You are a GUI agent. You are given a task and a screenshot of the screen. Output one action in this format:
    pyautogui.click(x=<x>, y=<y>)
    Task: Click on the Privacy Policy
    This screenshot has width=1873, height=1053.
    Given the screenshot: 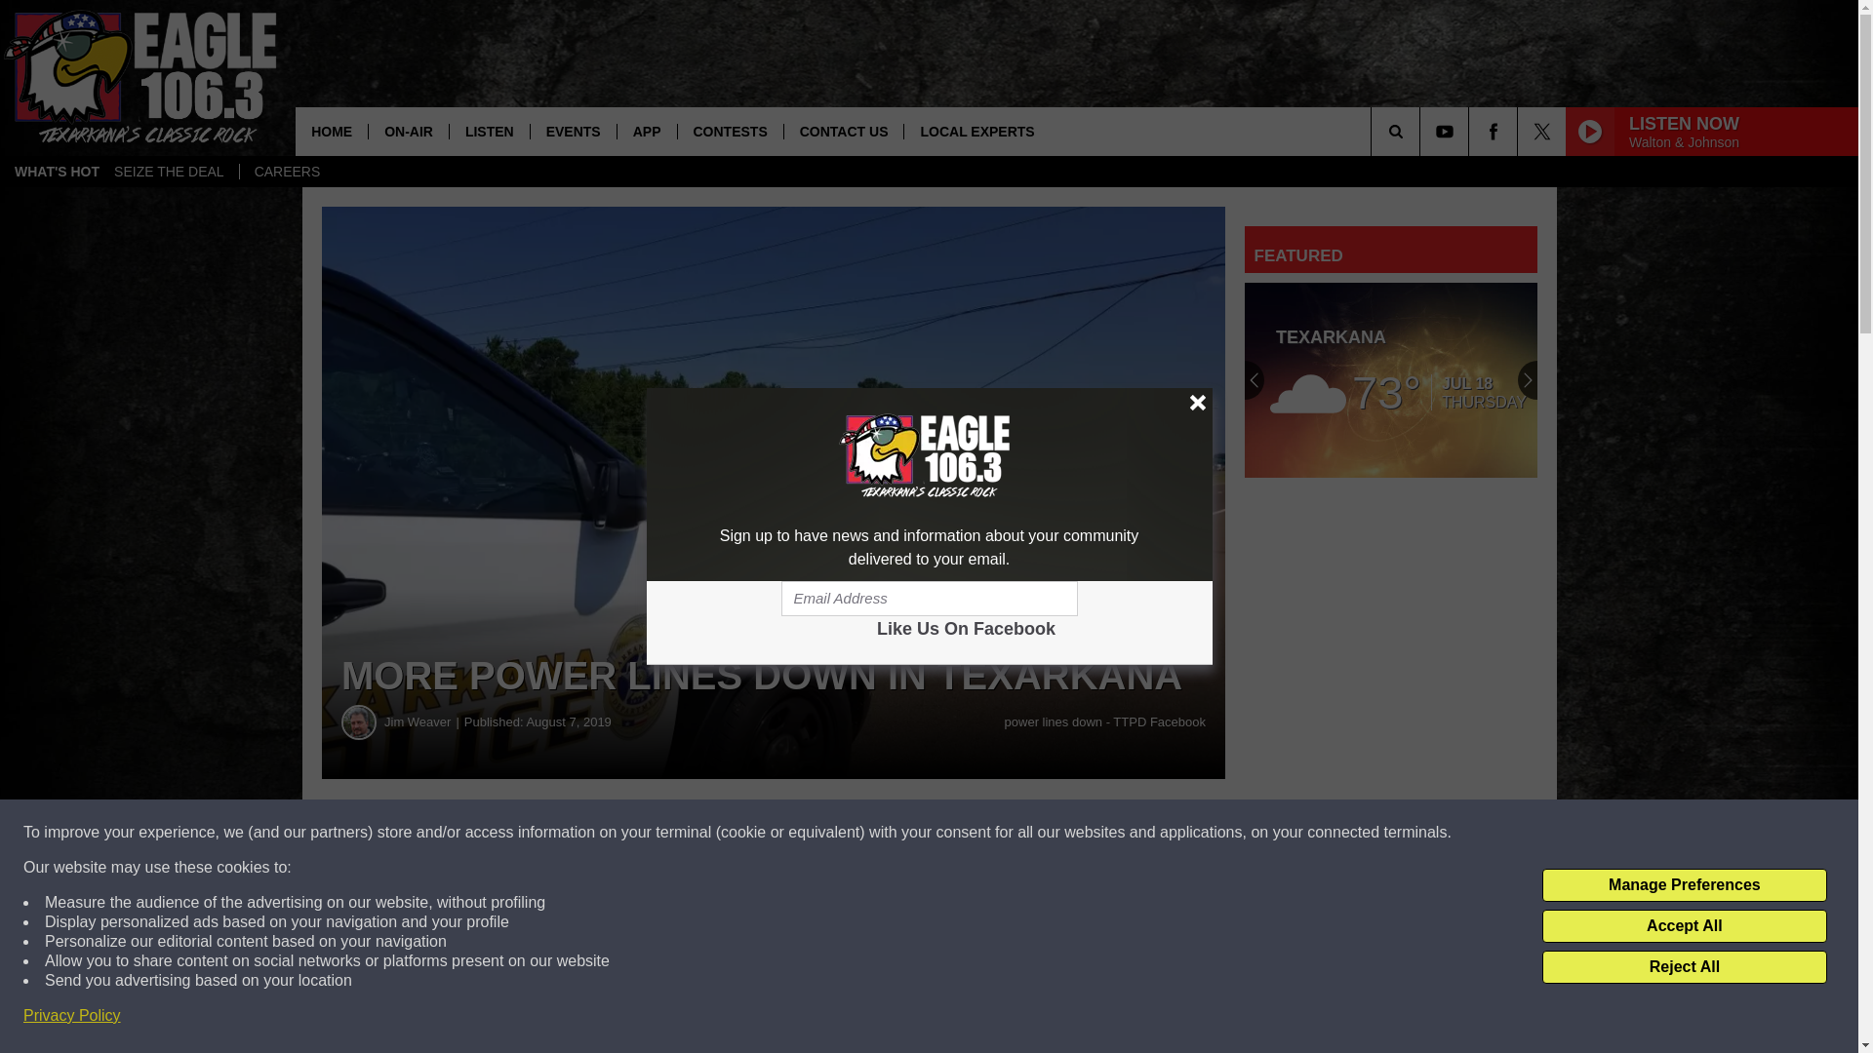 What is the action you would take?
    pyautogui.click(x=72, y=1016)
    